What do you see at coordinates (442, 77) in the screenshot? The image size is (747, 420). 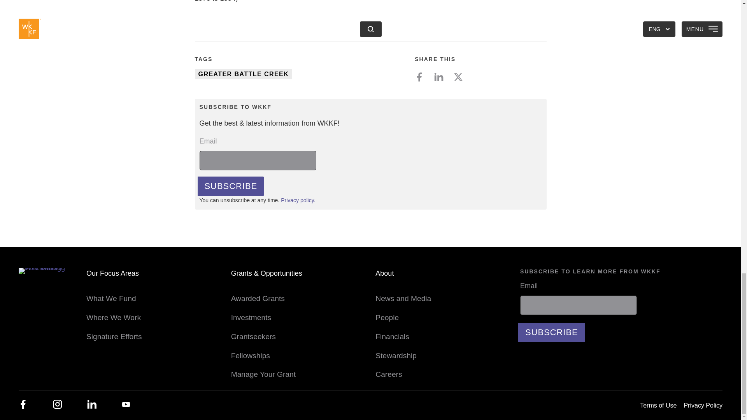 I see `Share on LinkedIn` at bounding box center [442, 77].